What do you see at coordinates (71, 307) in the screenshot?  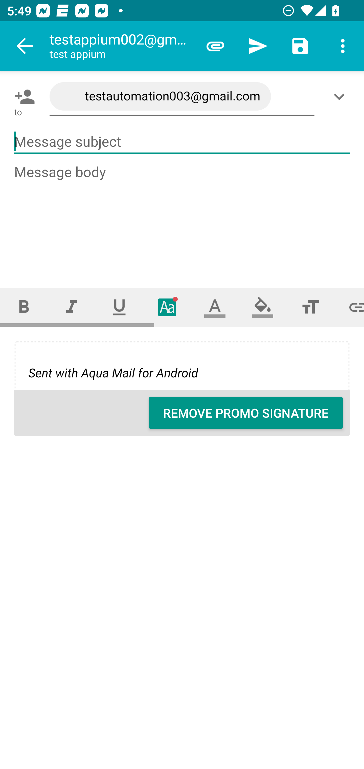 I see `Italic` at bounding box center [71, 307].